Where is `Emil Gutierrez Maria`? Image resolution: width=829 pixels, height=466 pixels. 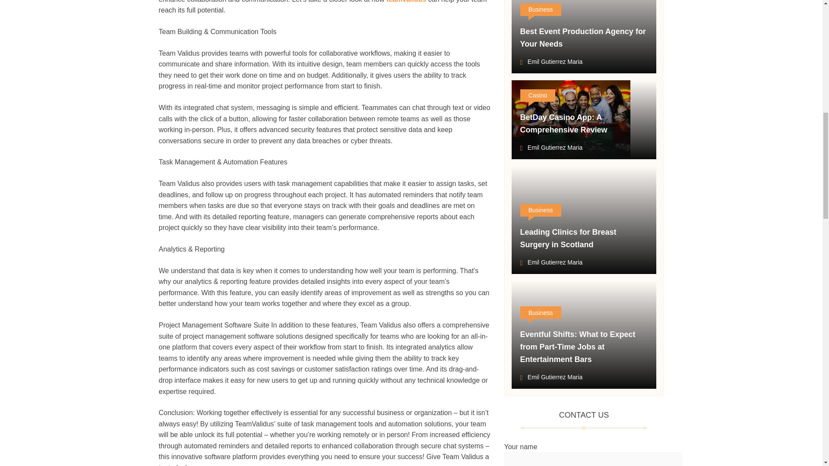 Emil Gutierrez Maria is located at coordinates (551, 62).